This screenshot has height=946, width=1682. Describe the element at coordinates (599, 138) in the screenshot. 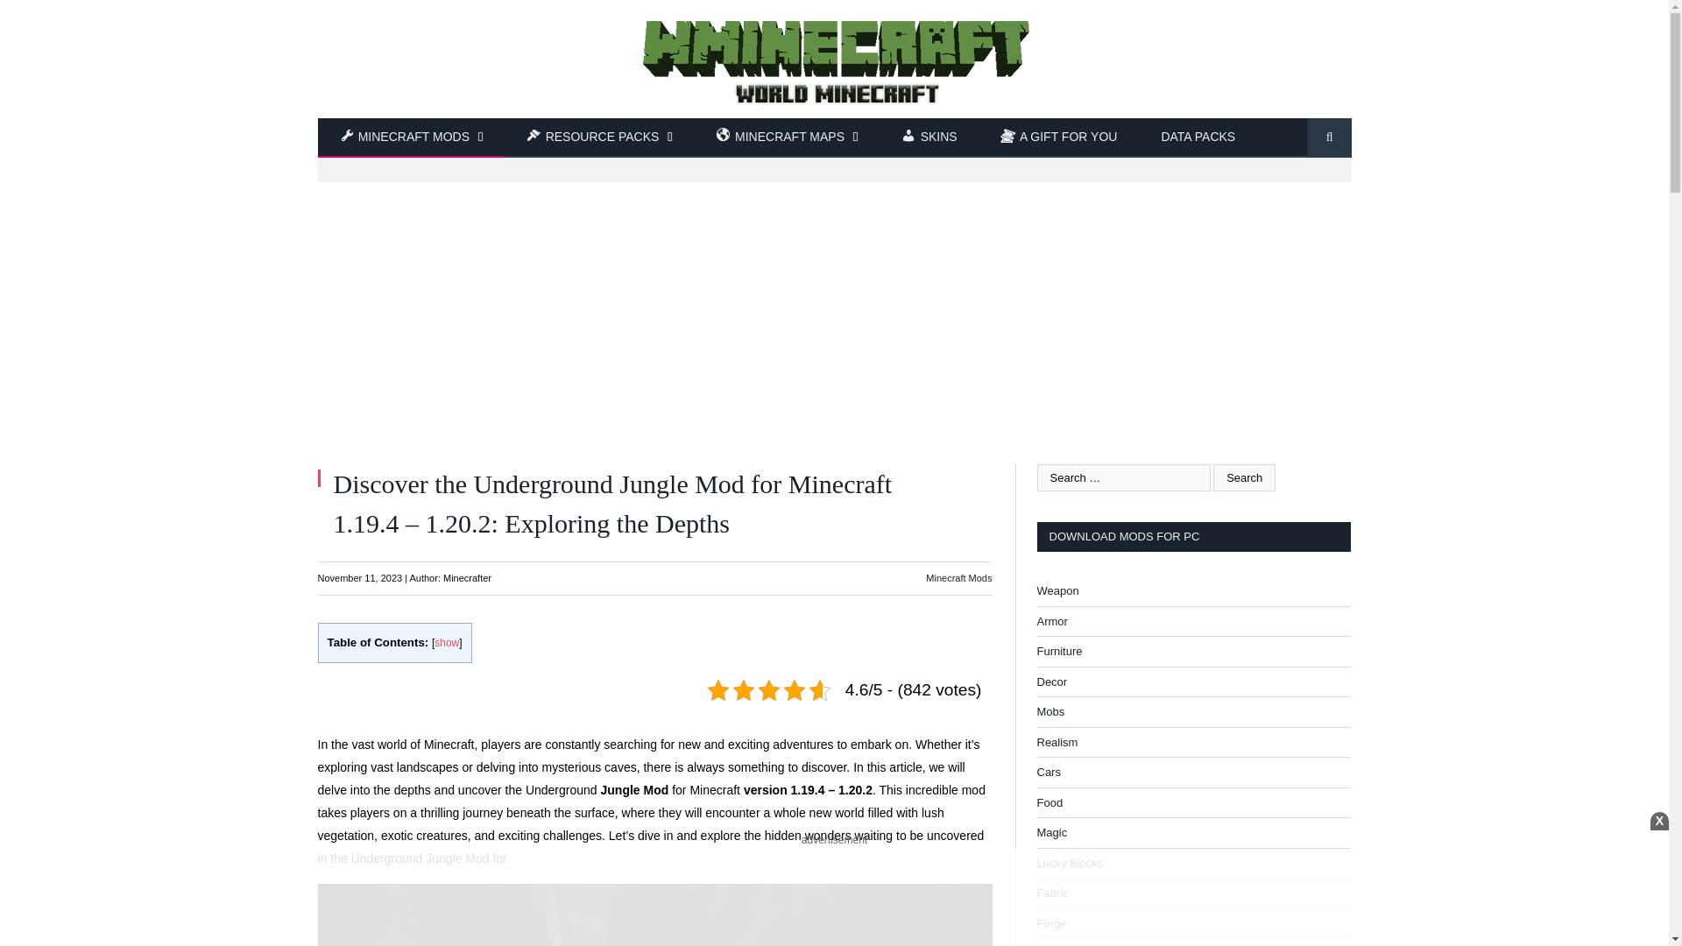

I see `Resource Packs` at that location.